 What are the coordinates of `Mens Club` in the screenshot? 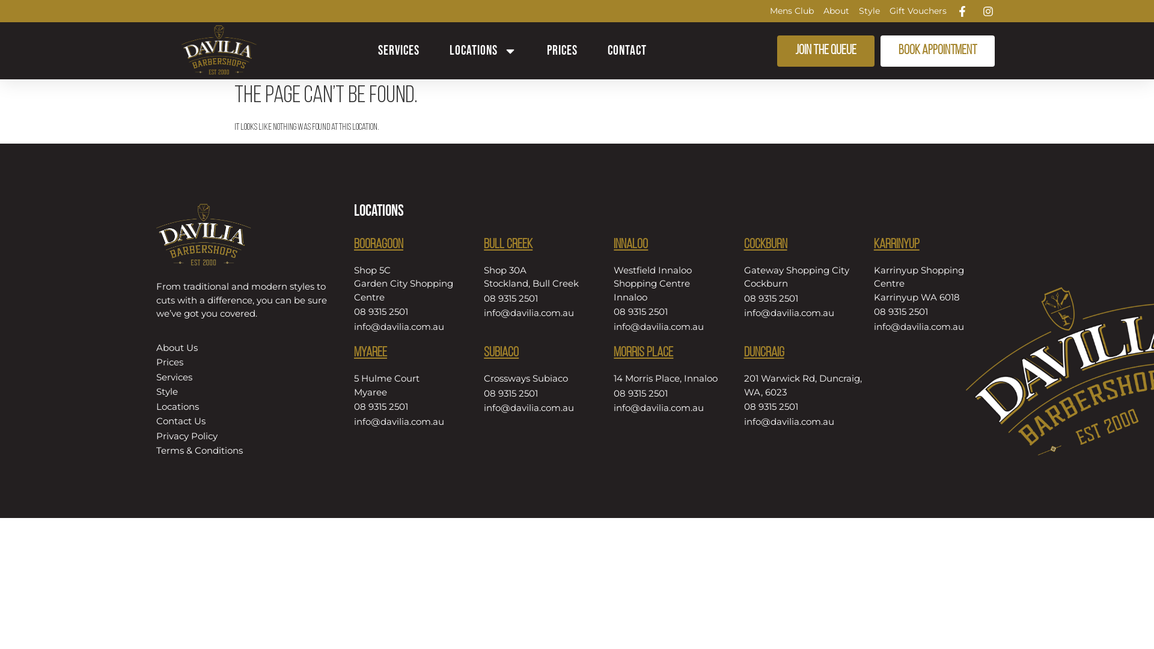 It's located at (792, 11).